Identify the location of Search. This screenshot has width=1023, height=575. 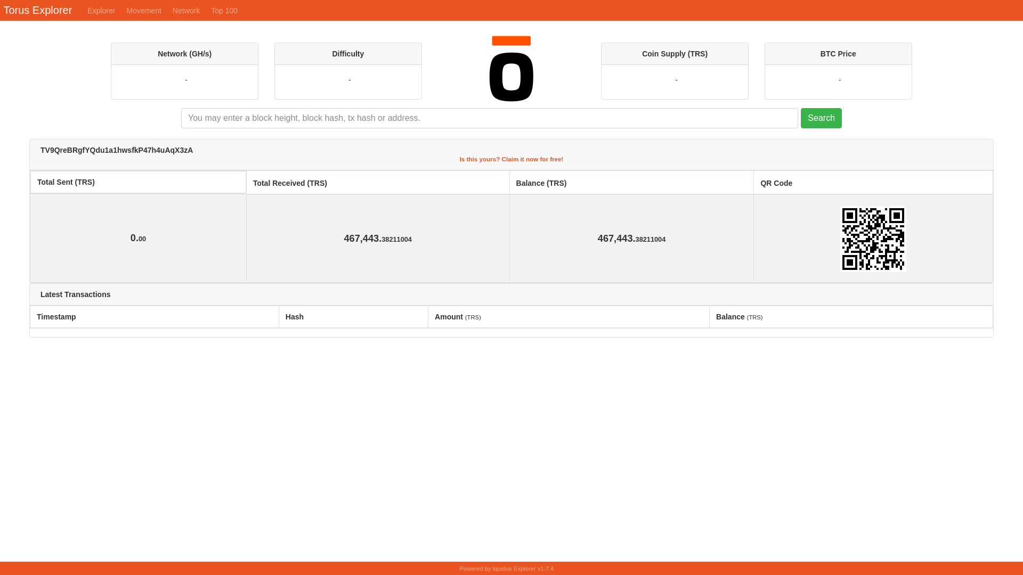
(822, 118).